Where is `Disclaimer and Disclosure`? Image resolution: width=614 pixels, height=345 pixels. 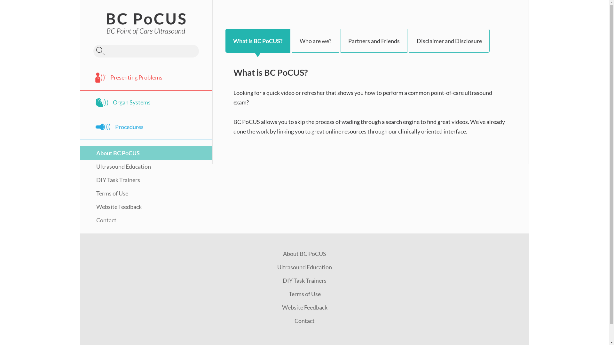 Disclaimer and Disclosure is located at coordinates (449, 41).